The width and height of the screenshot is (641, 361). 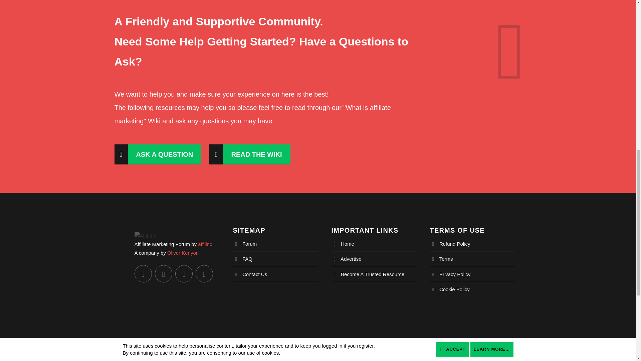 I want to click on Facebook, so click(x=164, y=273).